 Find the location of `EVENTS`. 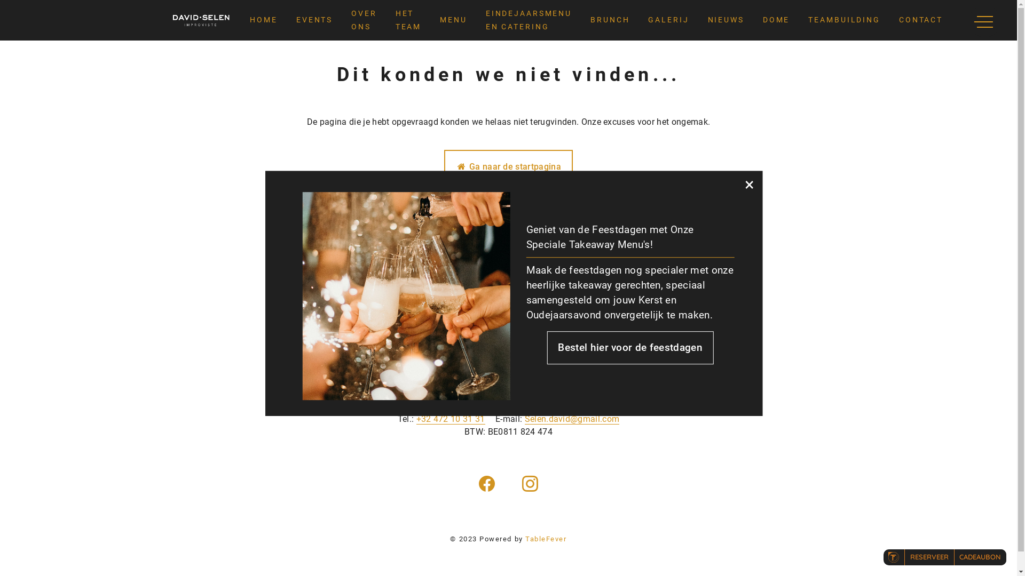

EVENTS is located at coordinates (314, 20).